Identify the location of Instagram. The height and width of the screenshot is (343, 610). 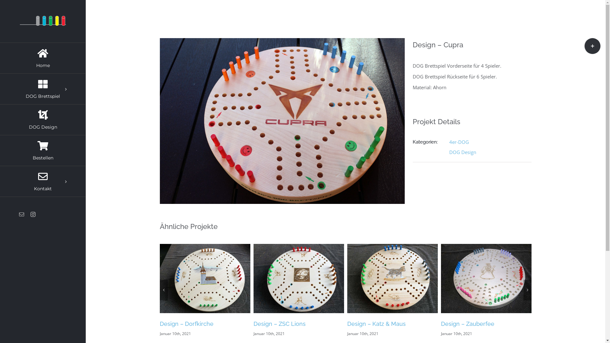
(33, 214).